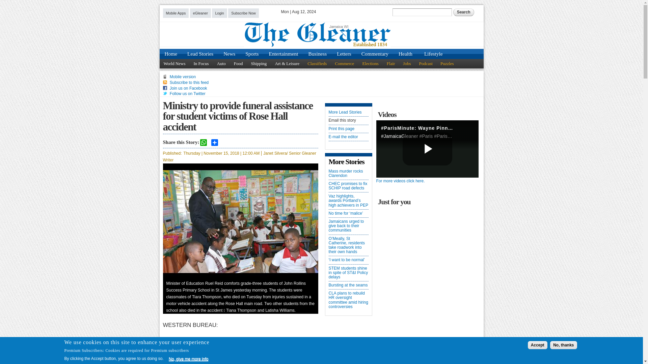 The width and height of the screenshot is (648, 364). I want to click on Lead Stories, so click(200, 54).